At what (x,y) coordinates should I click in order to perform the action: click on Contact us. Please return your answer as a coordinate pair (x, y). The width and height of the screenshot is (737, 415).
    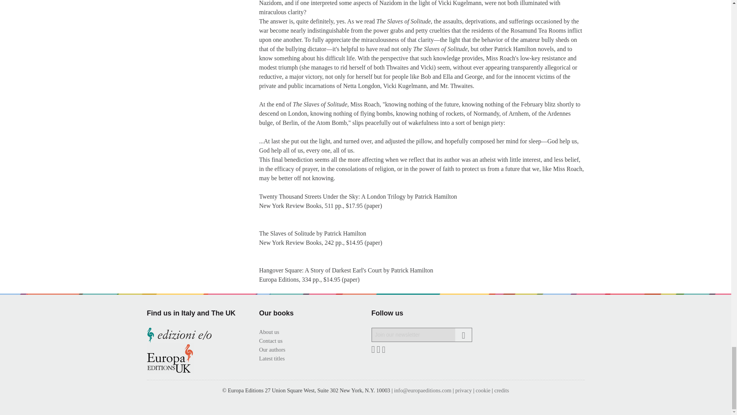
    Looking at the image, I should click on (271, 341).